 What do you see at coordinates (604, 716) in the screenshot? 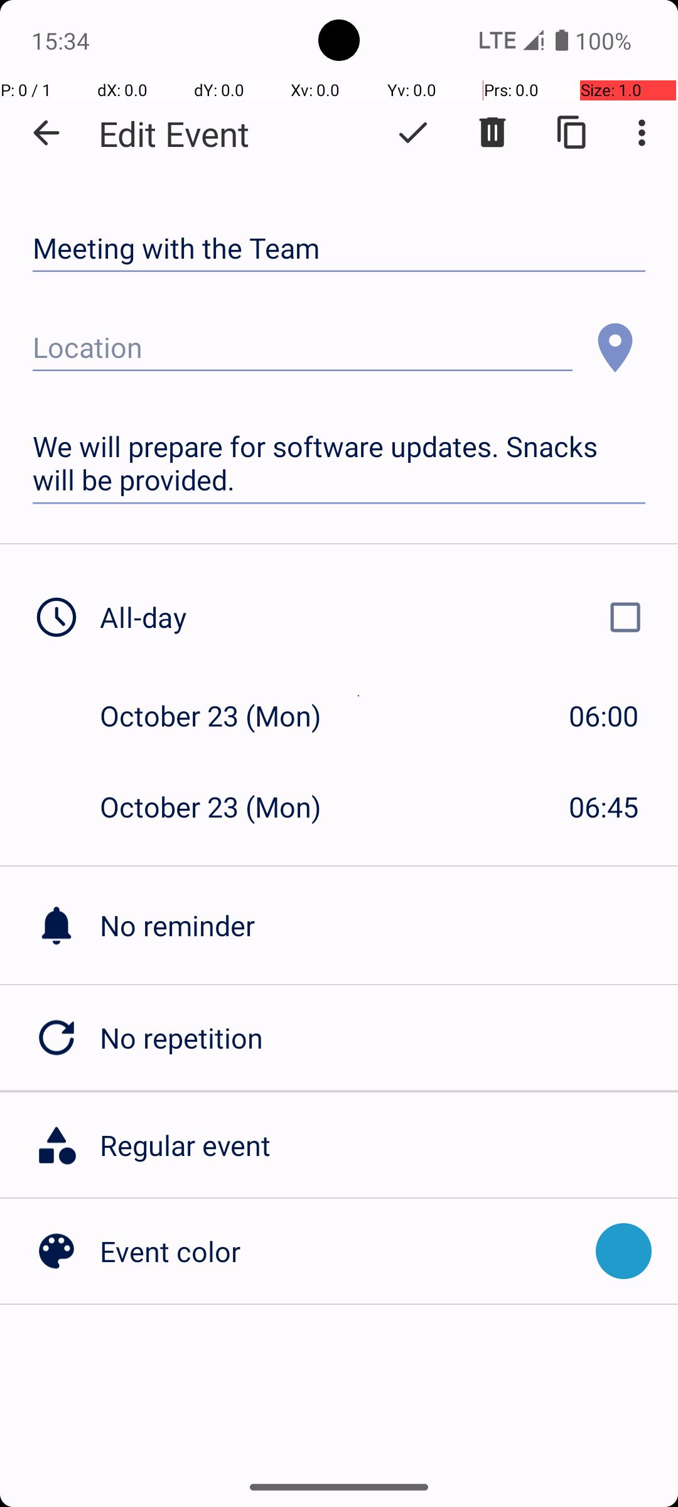
I see `06:00` at bounding box center [604, 716].